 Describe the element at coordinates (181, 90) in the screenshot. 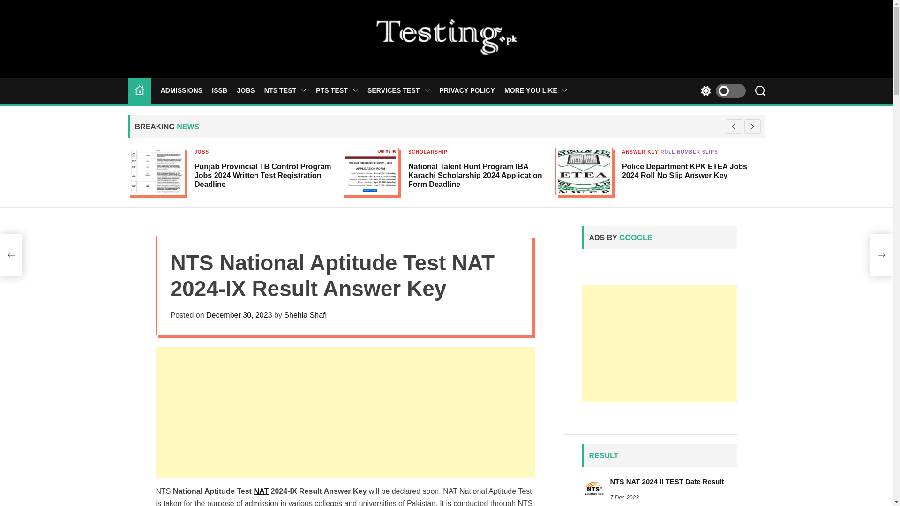

I see `ADMISSIONS` at that location.